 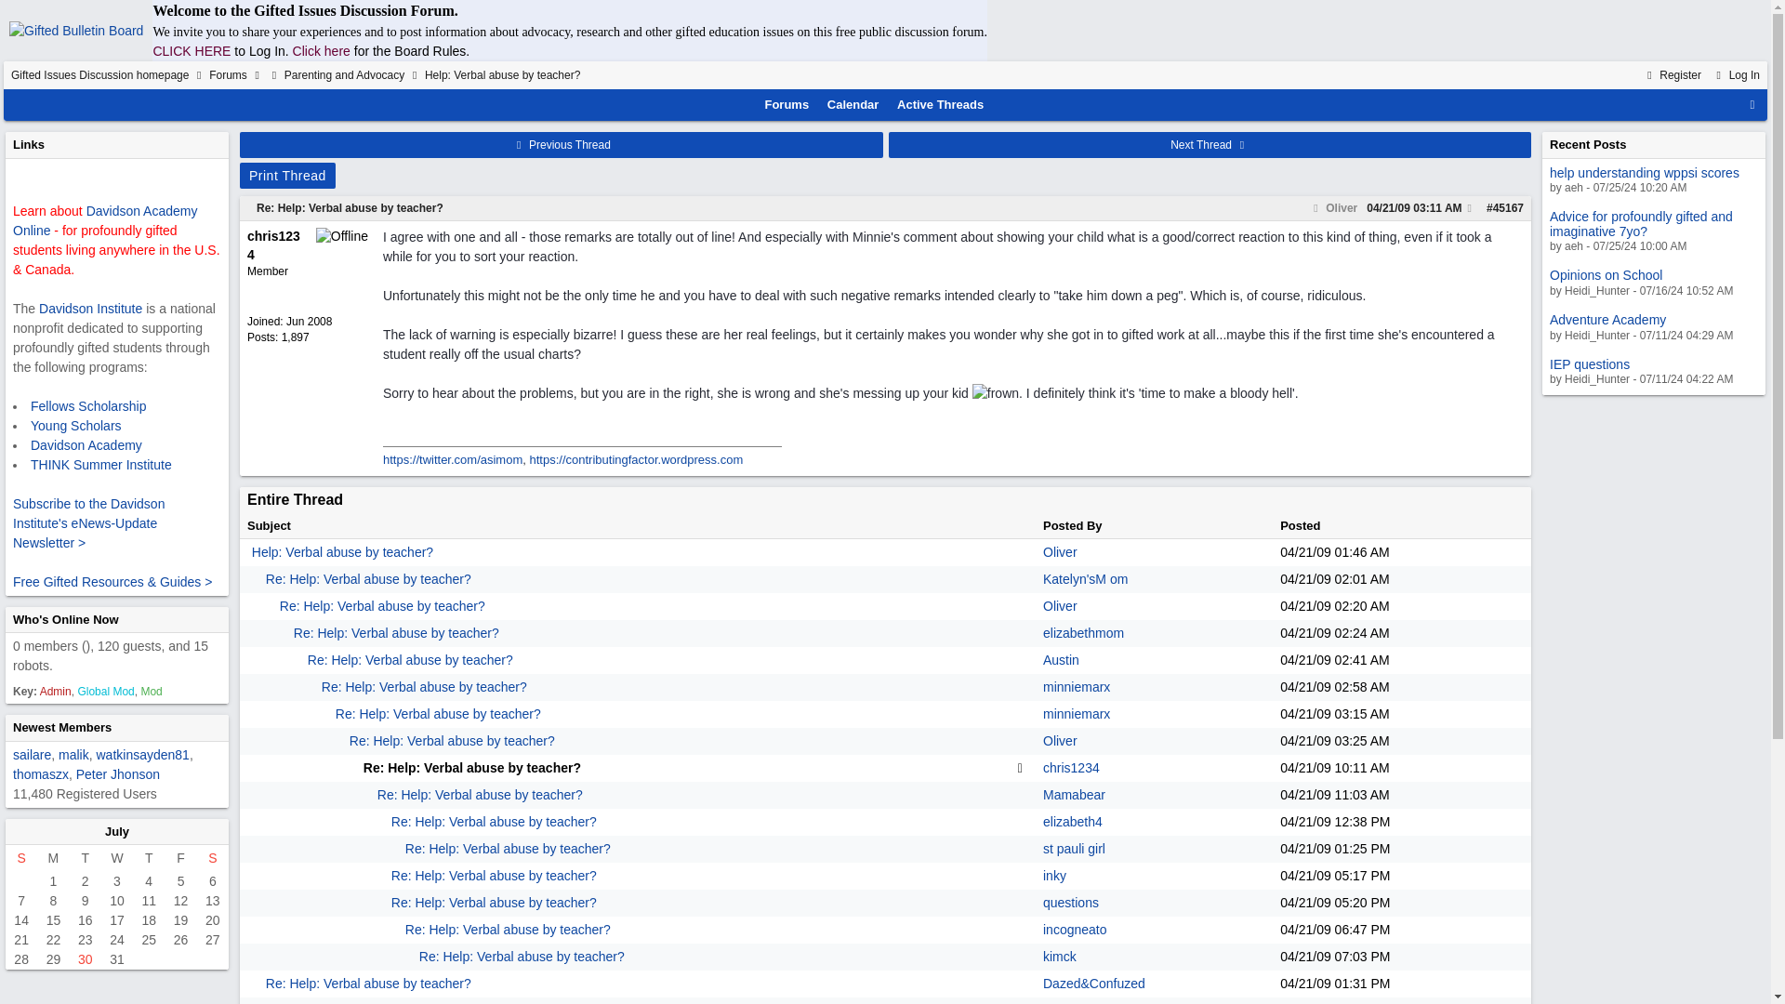 I want to click on Re: Help: Verbal abuse by teacher?, so click(x=350, y=208).